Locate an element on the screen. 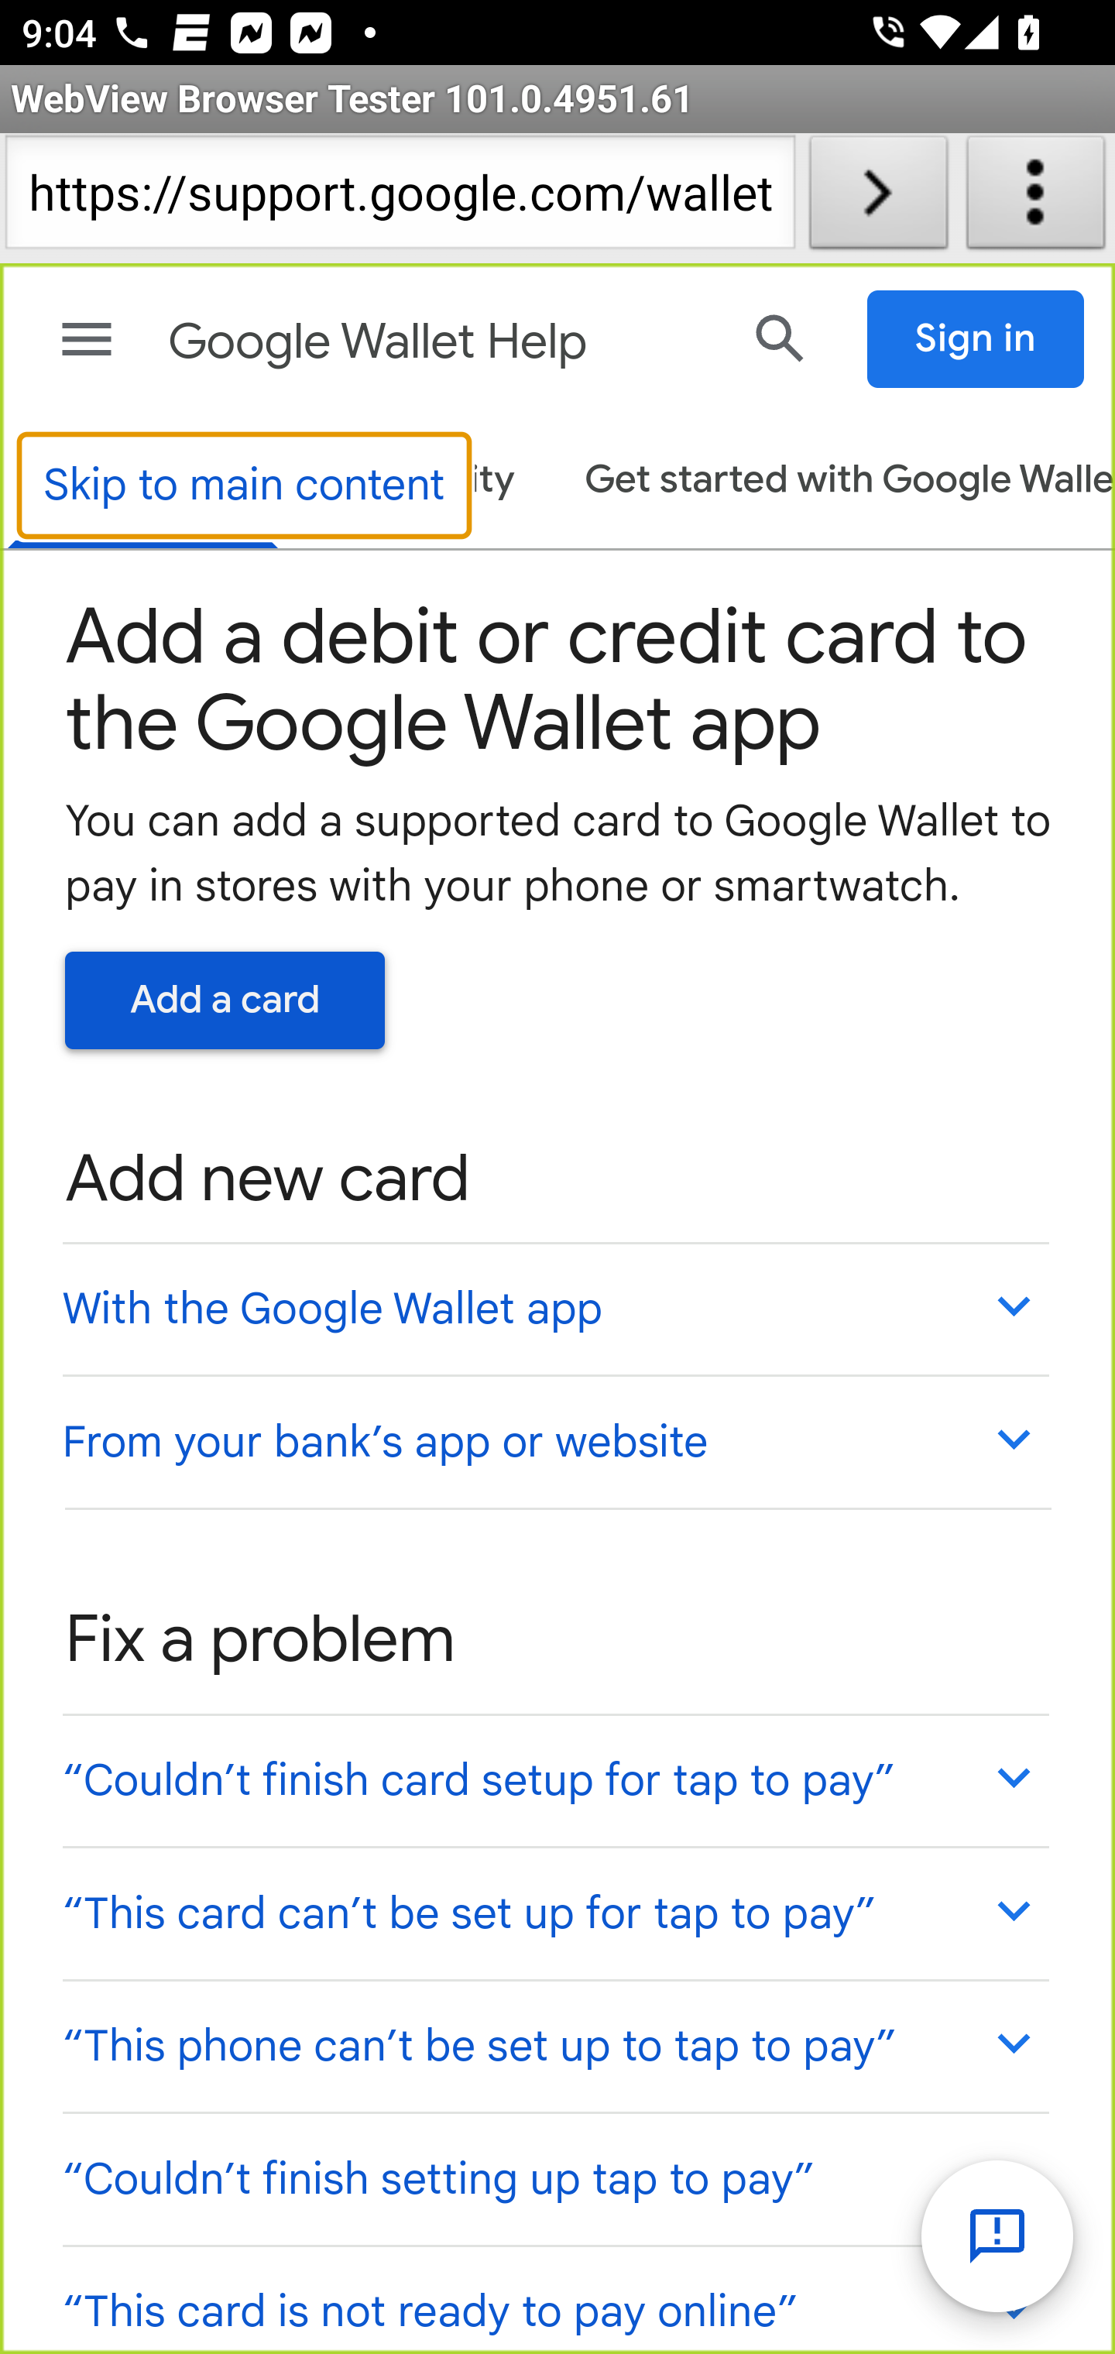 The image size is (1115, 2354). From your bank’s app or website is located at coordinates (554, 1442).